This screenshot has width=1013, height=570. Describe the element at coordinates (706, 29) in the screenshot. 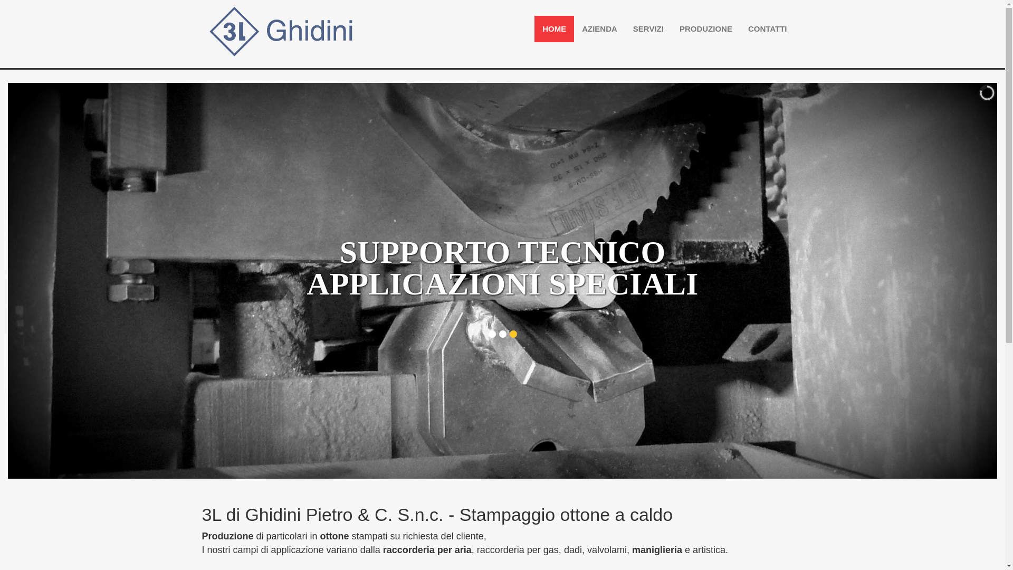

I see `PRODUZIONE` at that location.